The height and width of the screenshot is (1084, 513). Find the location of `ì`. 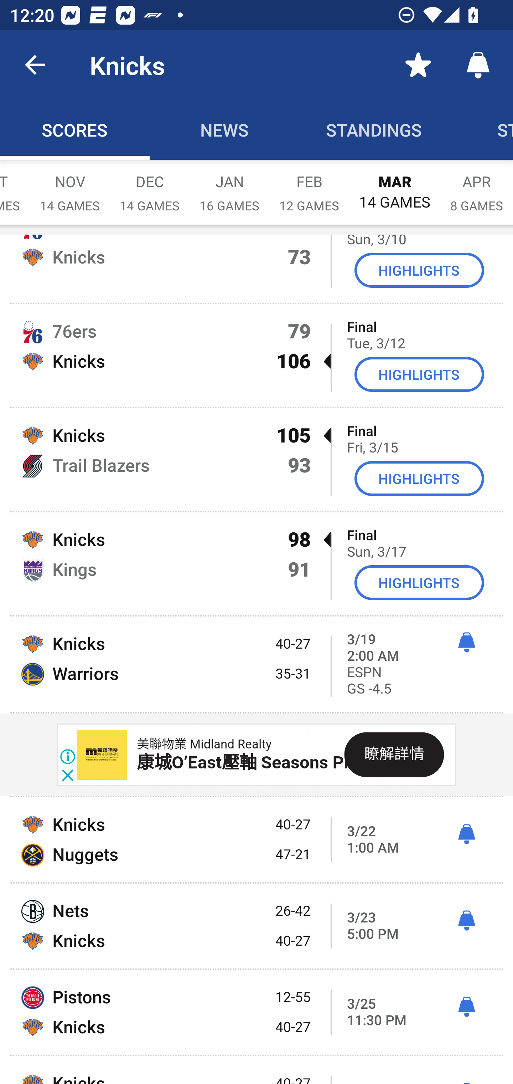

ì is located at coordinates (466, 1007).